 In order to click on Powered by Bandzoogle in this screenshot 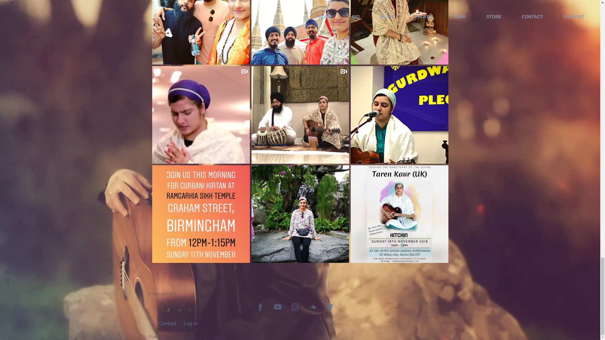, I will do `click(171, 336)`.